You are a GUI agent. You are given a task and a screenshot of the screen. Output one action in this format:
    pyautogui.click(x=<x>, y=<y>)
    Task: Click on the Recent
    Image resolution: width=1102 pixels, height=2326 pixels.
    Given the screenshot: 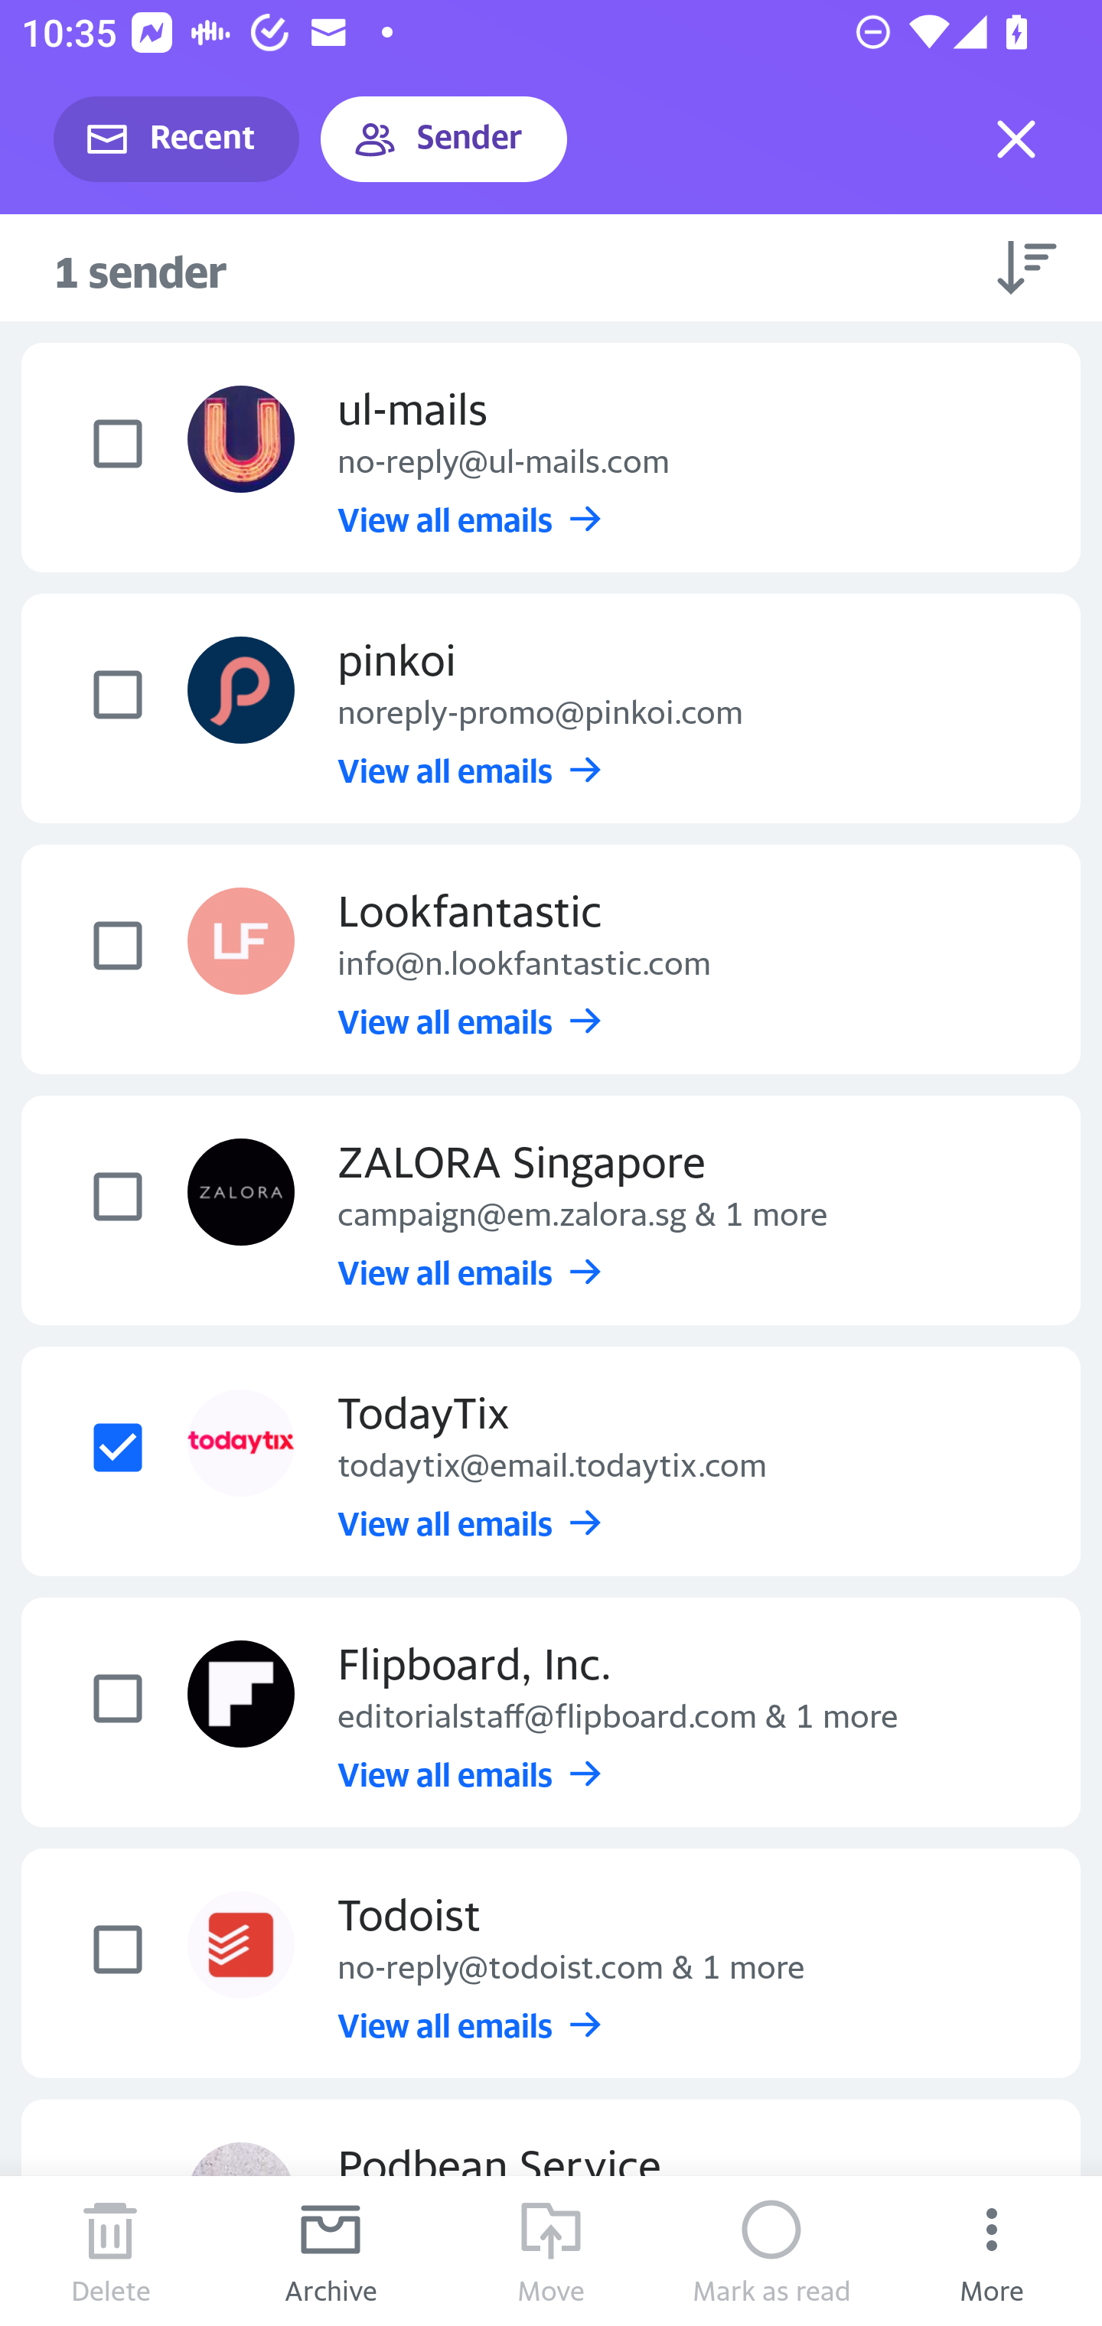 What is the action you would take?
    pyautogui.click(x=176, y=139)
    